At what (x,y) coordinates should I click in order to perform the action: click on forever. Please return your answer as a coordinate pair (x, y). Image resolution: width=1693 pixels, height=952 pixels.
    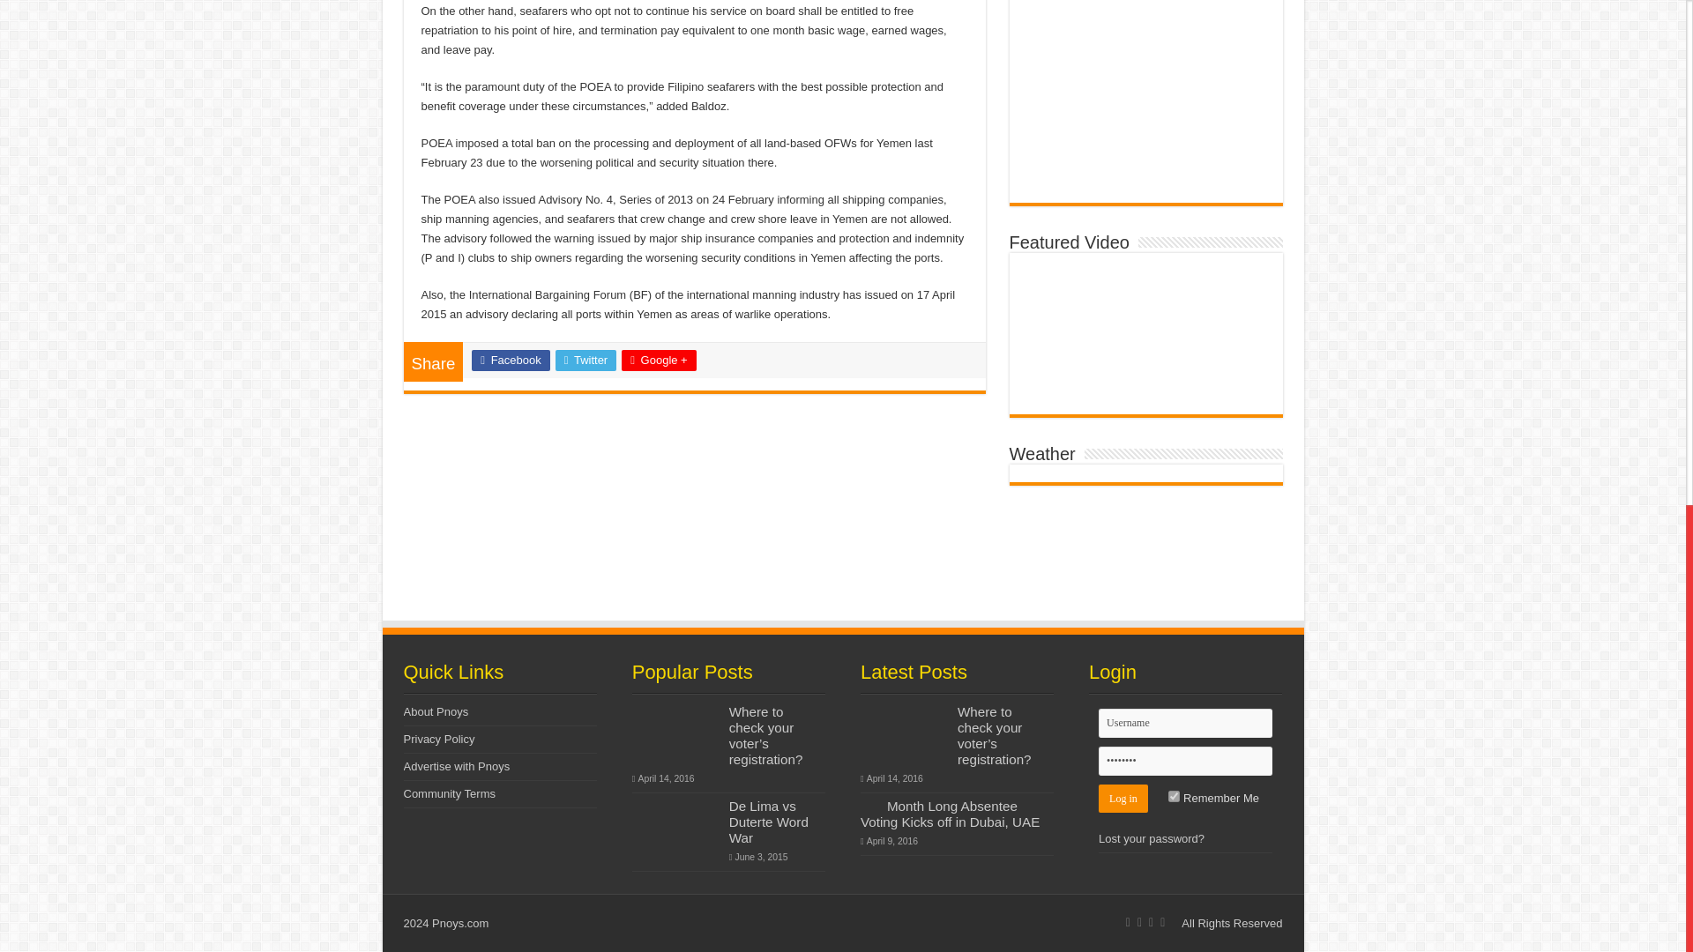
    Looking at the image, I should click on (1174, 797).